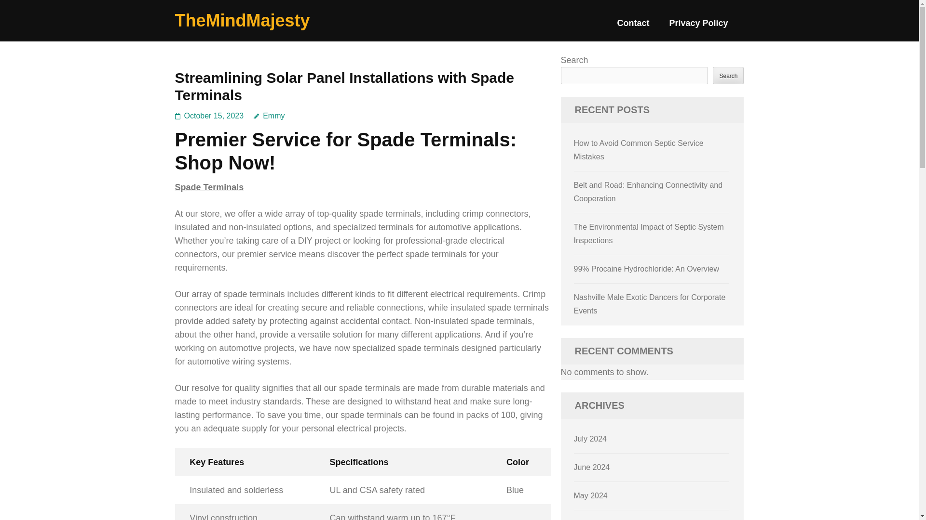  What do you see at coordinates (649, 234) in the screenshot?
I see `The Environmental Impact of Septic System Inspections` at bounding box center [649, 234].